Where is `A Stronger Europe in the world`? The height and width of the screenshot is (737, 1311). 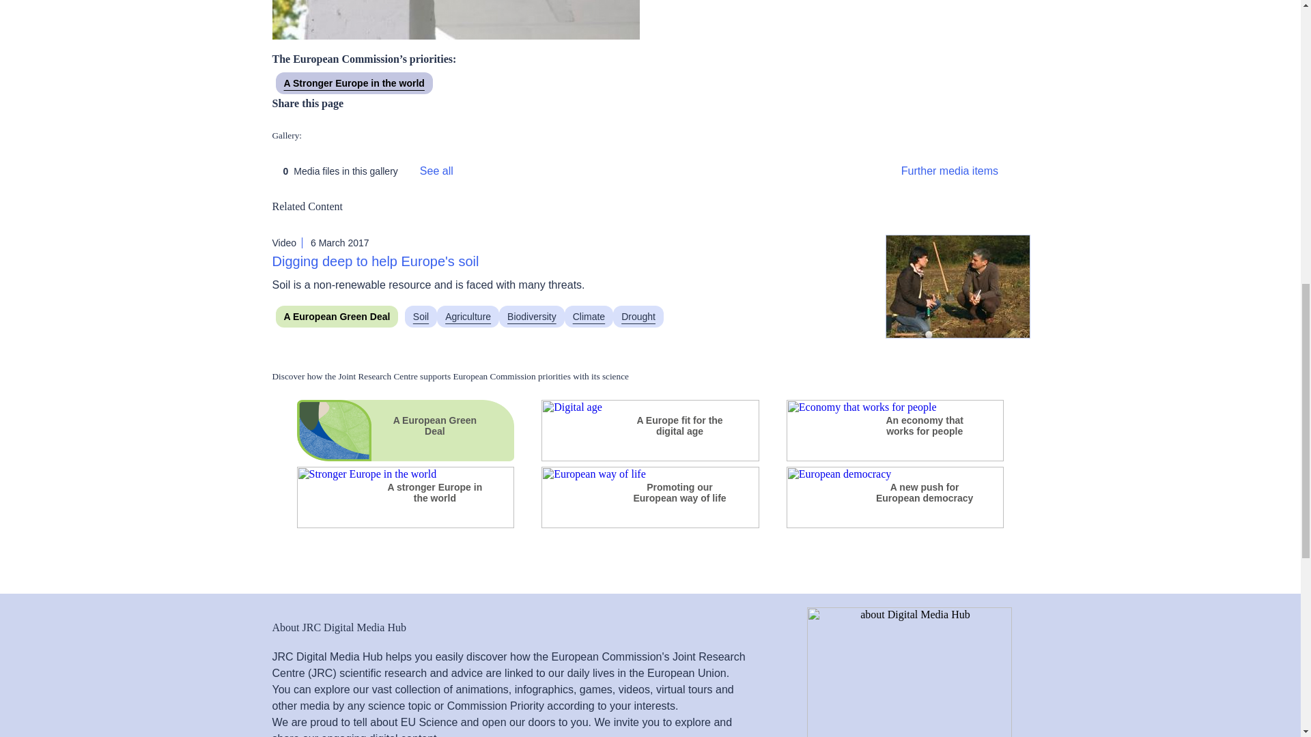
A Stronger Europe in the world is located at coordinates (354, 83).